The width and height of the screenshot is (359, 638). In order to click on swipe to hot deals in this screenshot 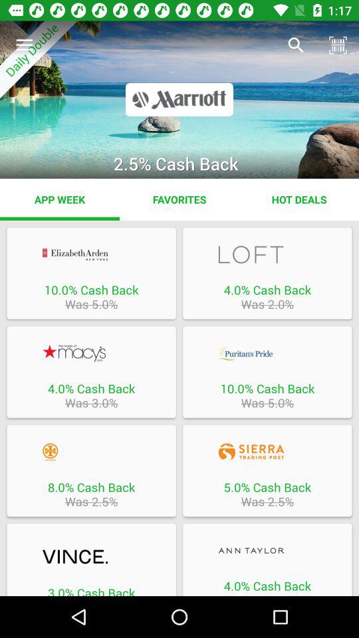, I will do `click(299, 199)`.